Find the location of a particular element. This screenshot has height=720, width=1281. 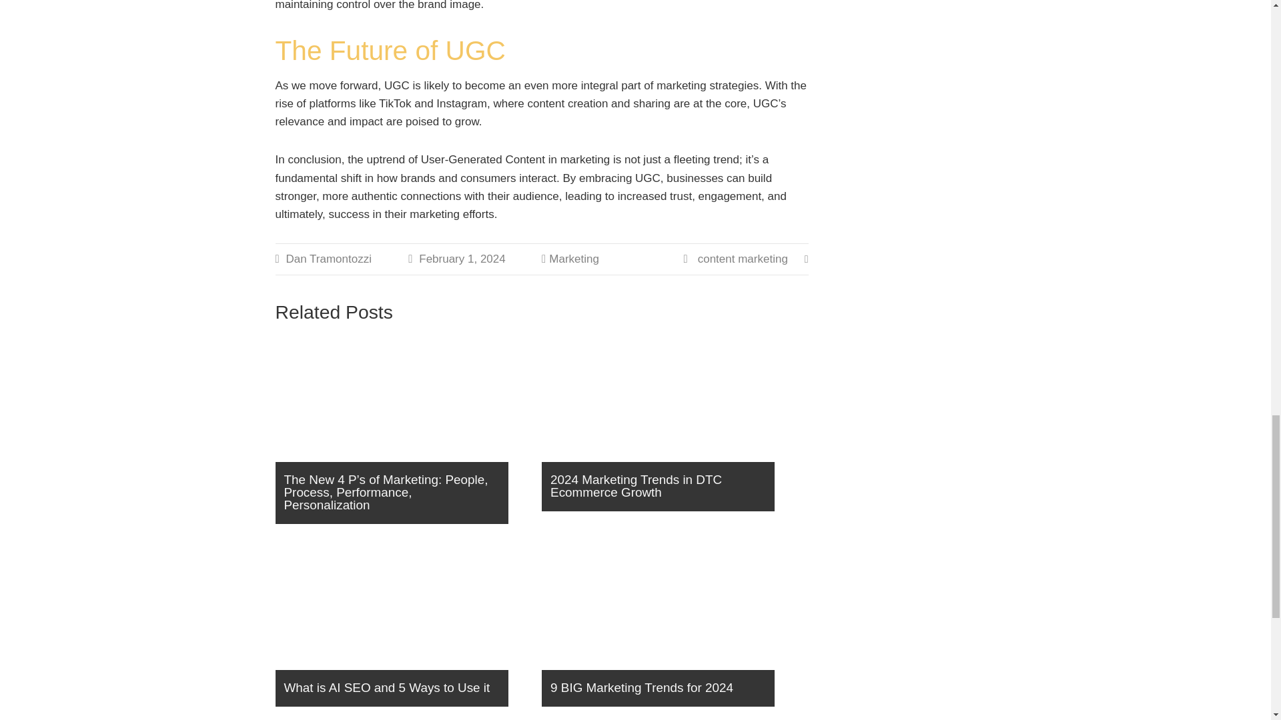

What is AI SEO and 5 Ways to Use it is located at coordinates (403, 629).